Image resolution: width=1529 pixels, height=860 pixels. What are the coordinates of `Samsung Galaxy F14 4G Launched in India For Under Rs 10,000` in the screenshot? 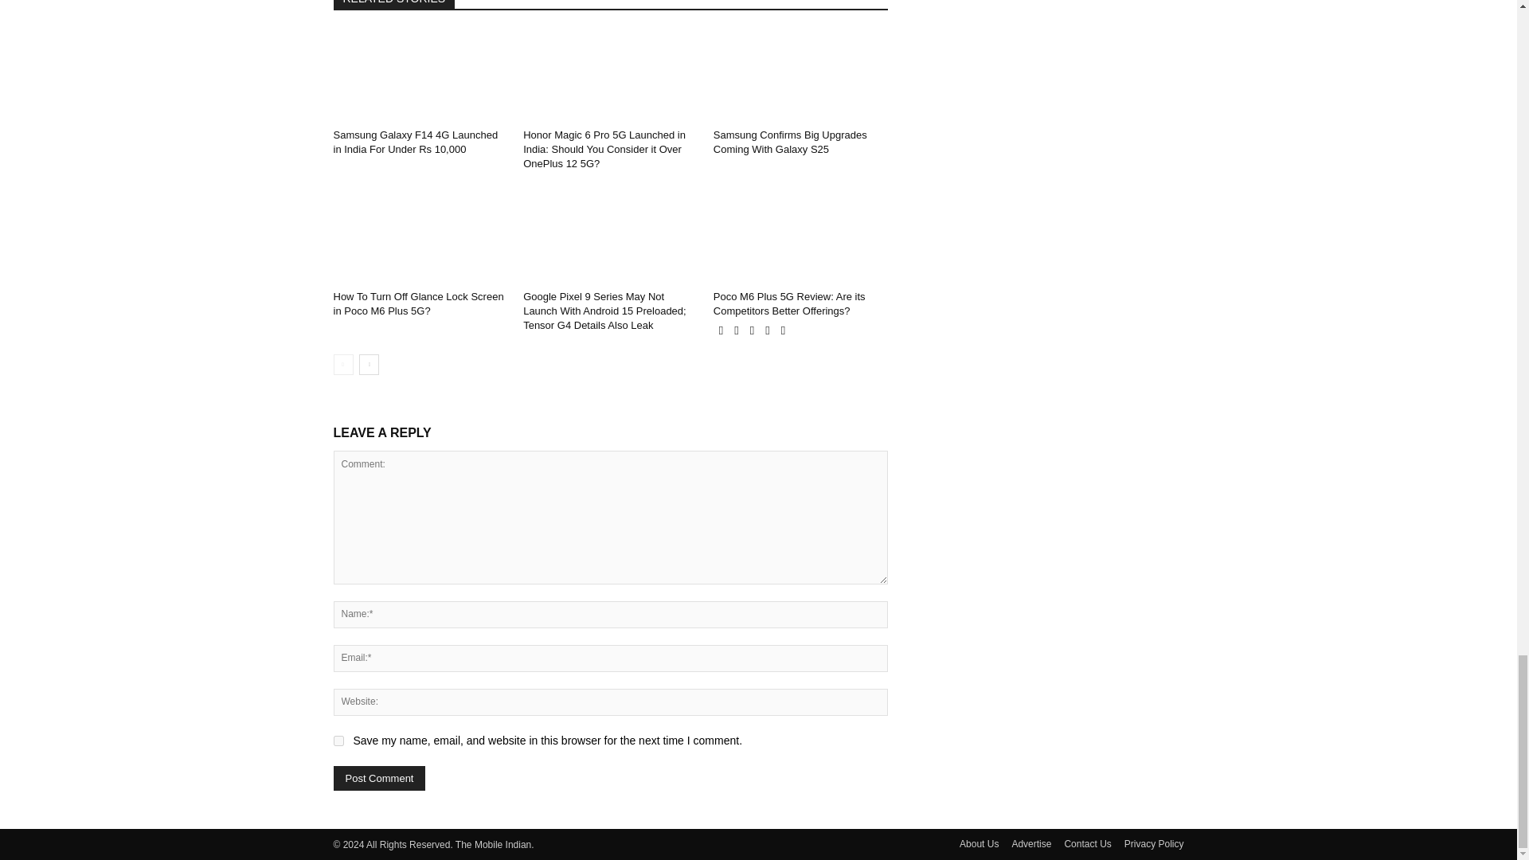 It's located at (420, 73).